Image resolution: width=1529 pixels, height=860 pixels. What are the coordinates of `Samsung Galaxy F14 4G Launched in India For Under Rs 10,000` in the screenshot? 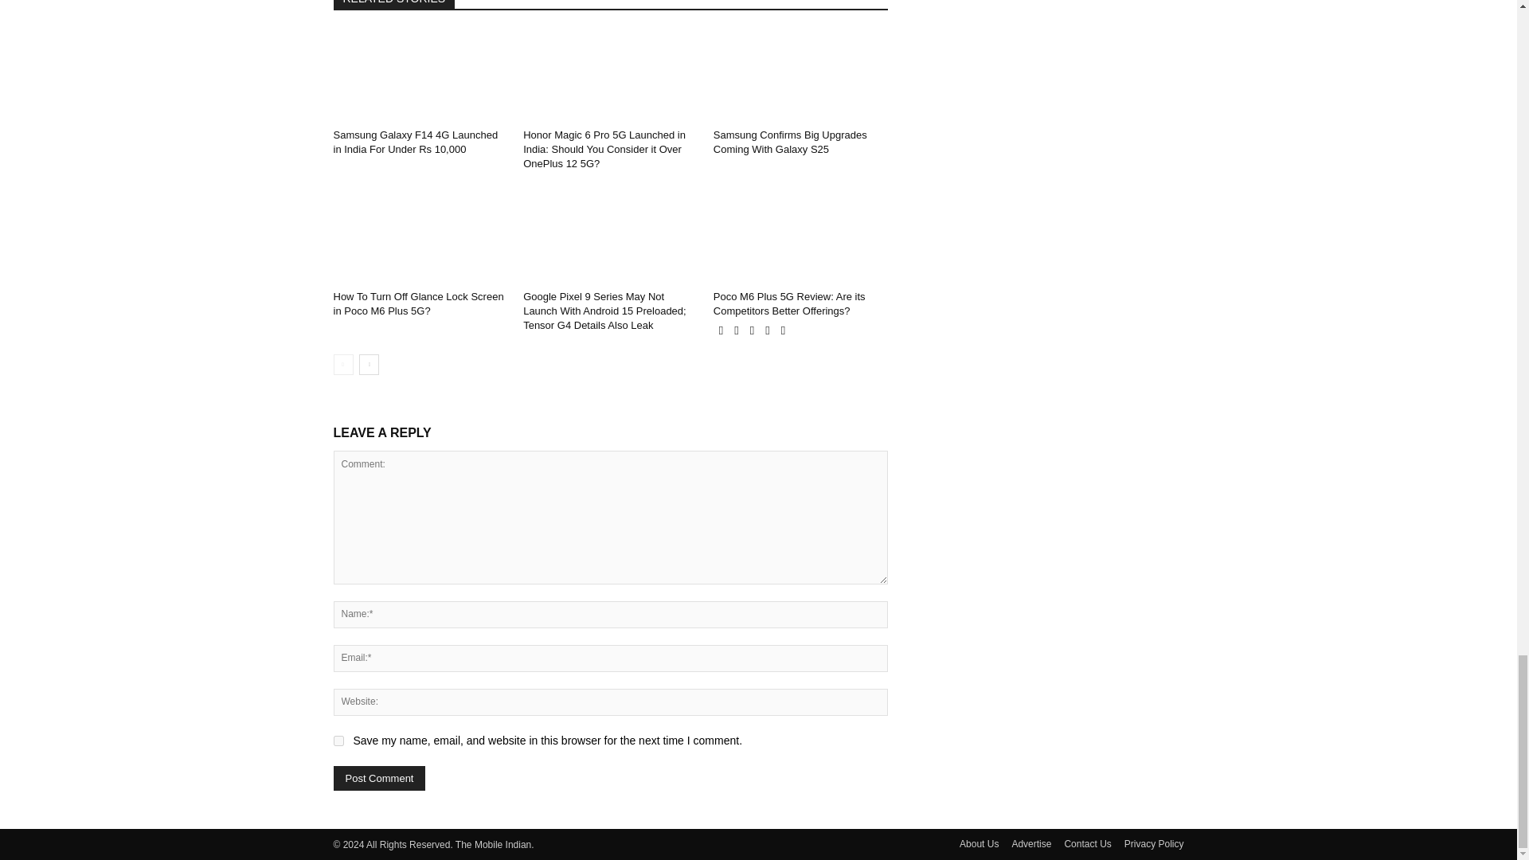 It's located at (420, 73).